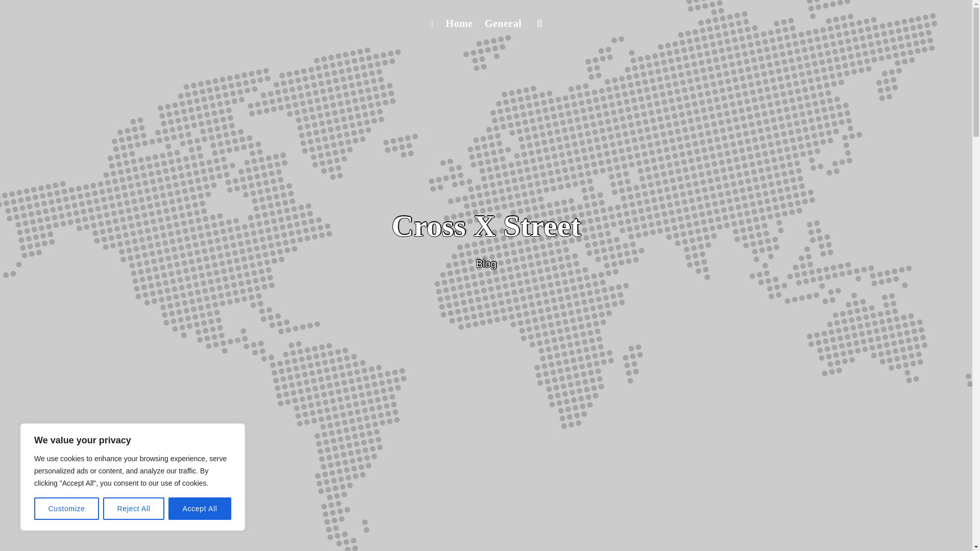 This screenshot has width=980, height=551. What do you see at coordinates (458, 23) in the screenshot?
I see `Home` at bounding box center [458, 23].